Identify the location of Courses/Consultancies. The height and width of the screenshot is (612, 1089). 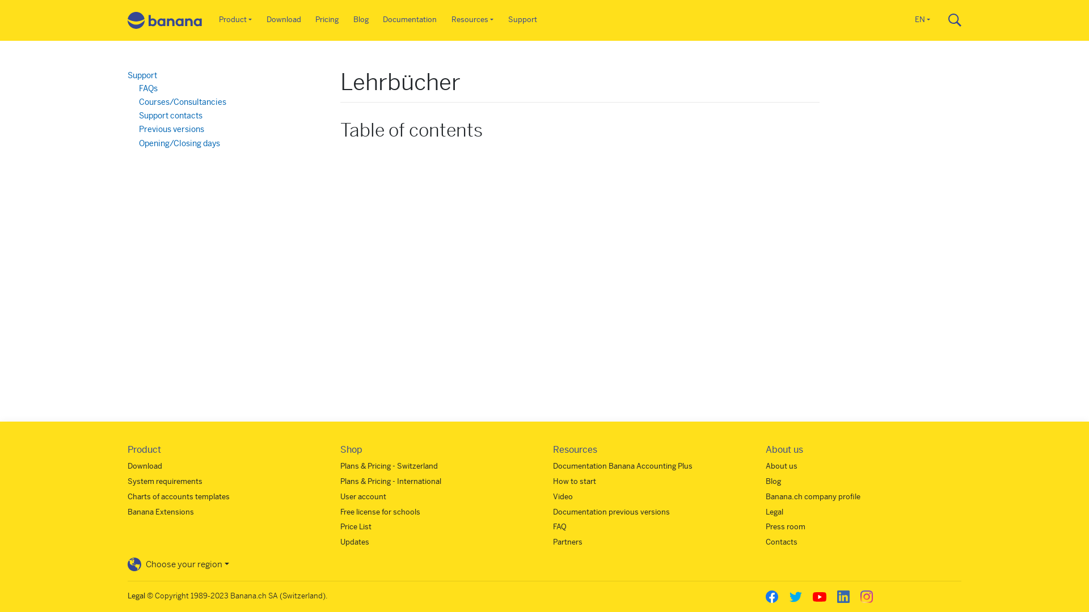
(183, 102).